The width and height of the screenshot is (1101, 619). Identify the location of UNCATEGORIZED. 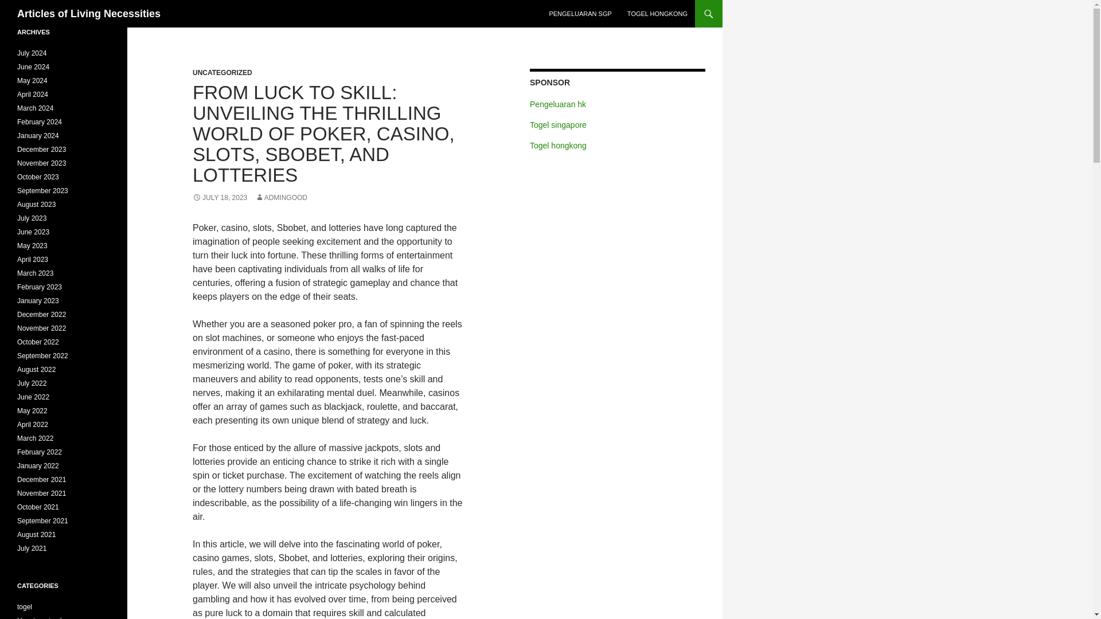
(222, 72).